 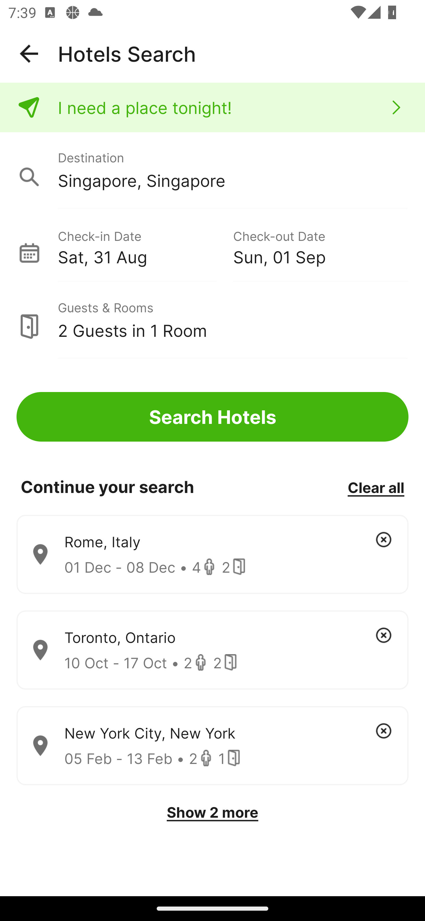 I want to click on Rome, Italy 01 Dec - 08 Dec • 4  2 , so click(x=212, y=554).